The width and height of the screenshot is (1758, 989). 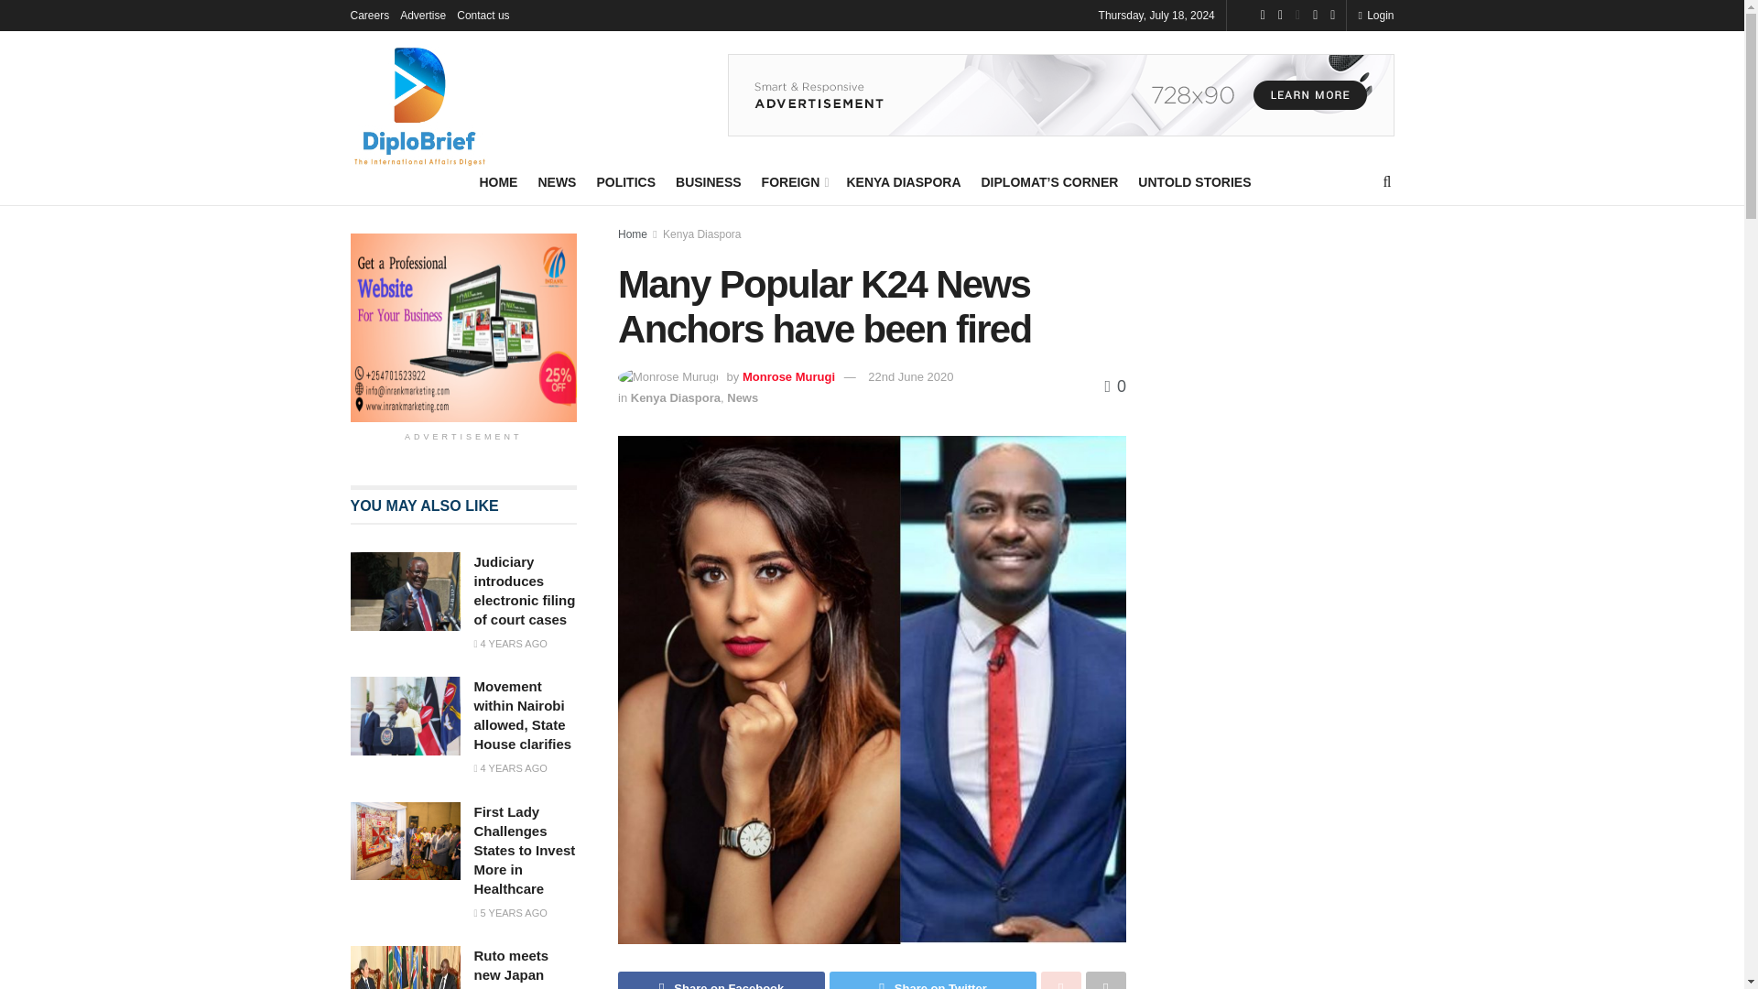 What do you see at coordinates (1375, 15) in the screenshot?
I see `Login` at bounding box center [1375, 15].